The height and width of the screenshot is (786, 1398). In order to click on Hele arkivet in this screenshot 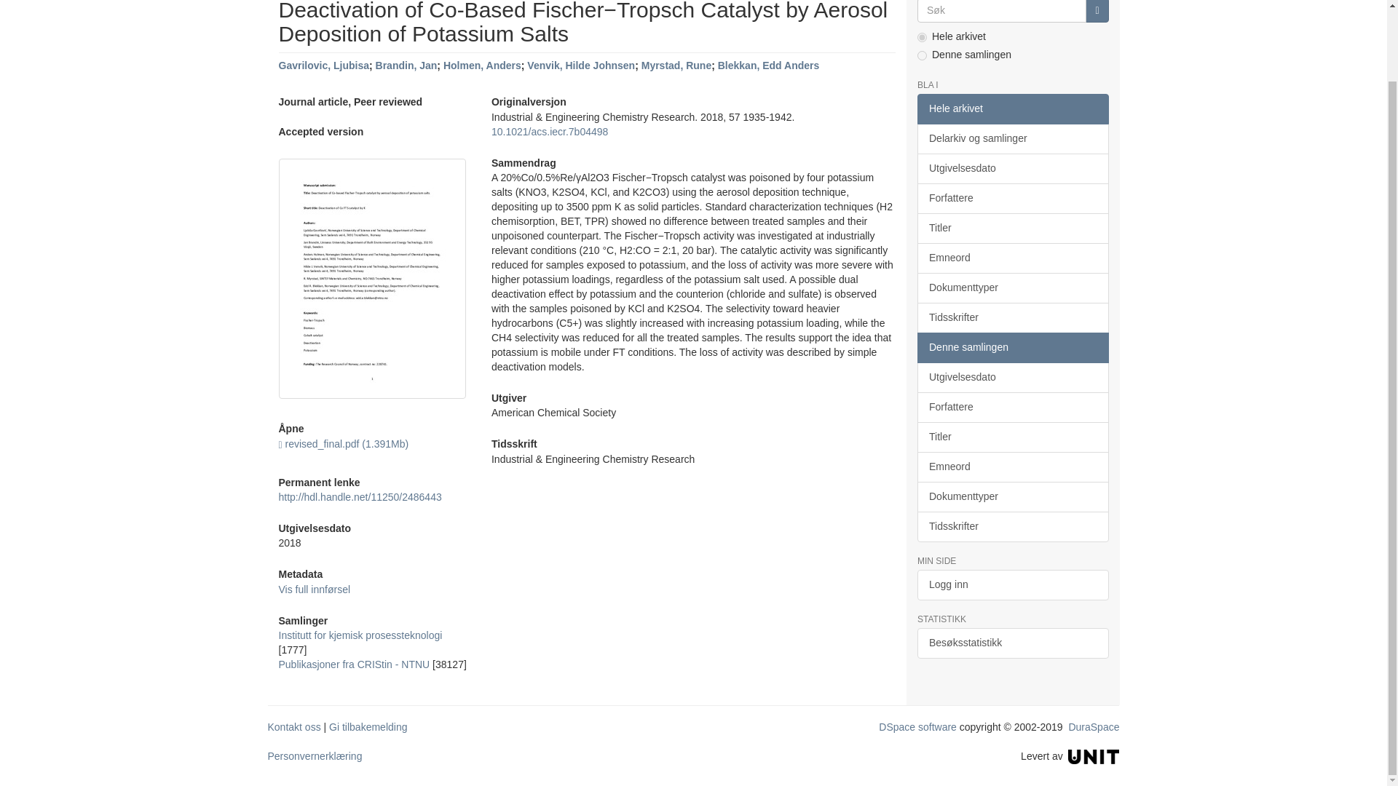, I will do `click(1012, 108)`.